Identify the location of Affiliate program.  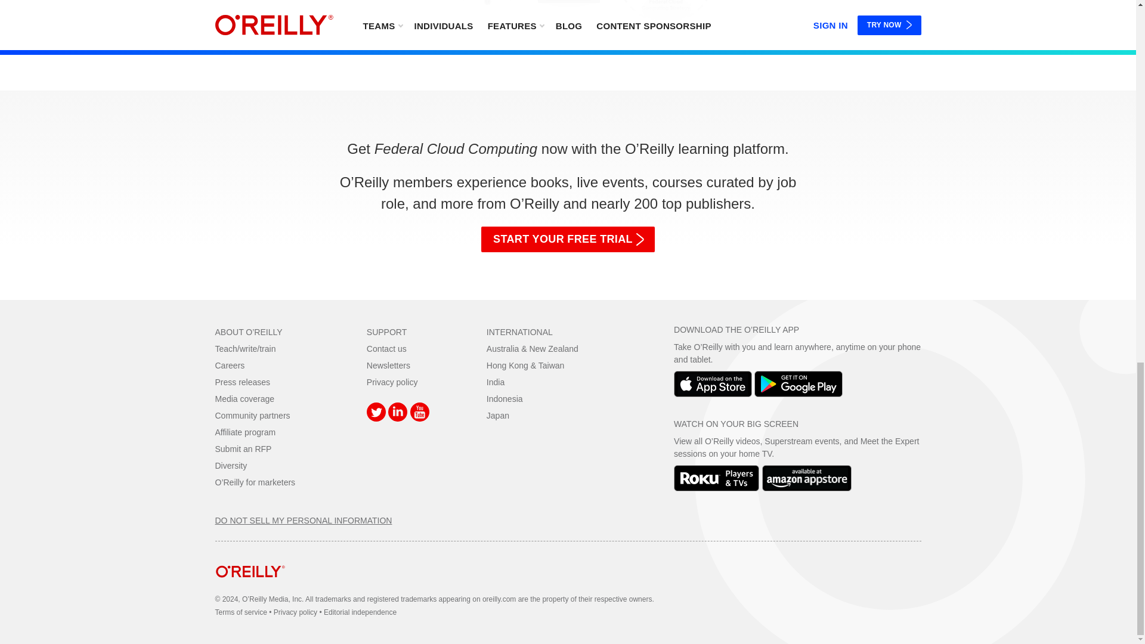
(245, 432).